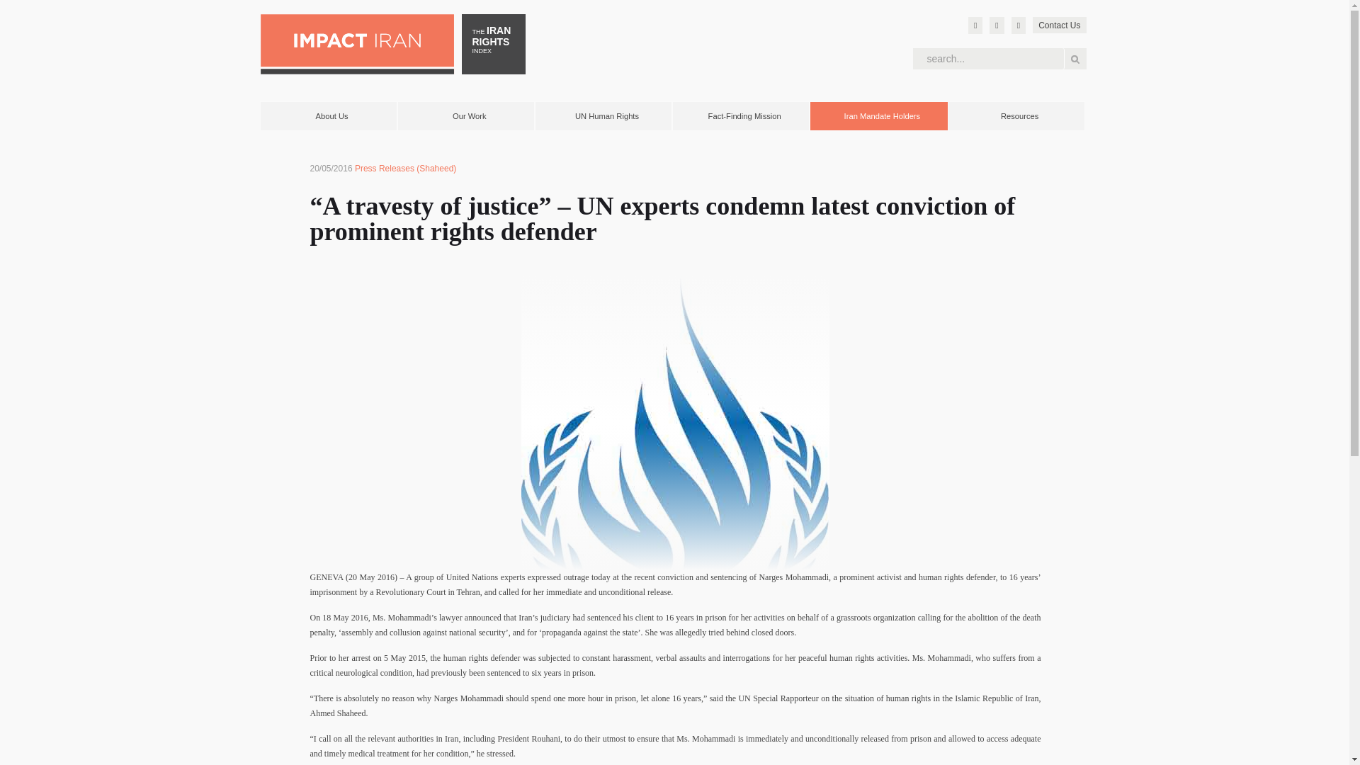 The height and width of the screenshot is (765, 1360). I want to click on Fact-Finding Mission, so click(744, 115).